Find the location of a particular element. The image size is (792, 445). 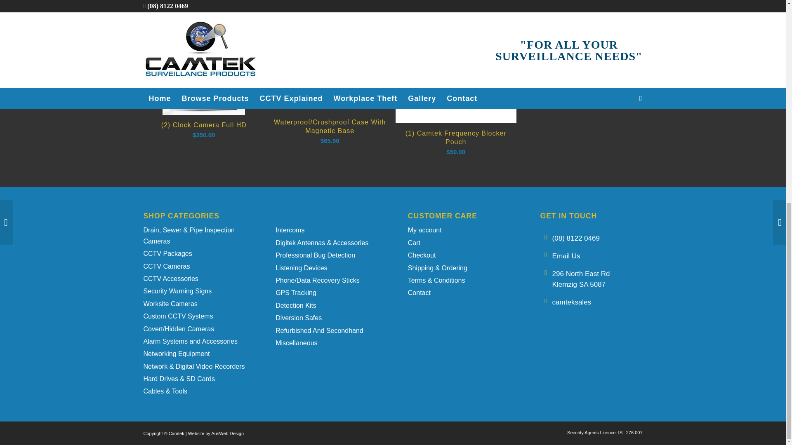

Alarm Systems and Accessories is located at coordinates (194, 341).